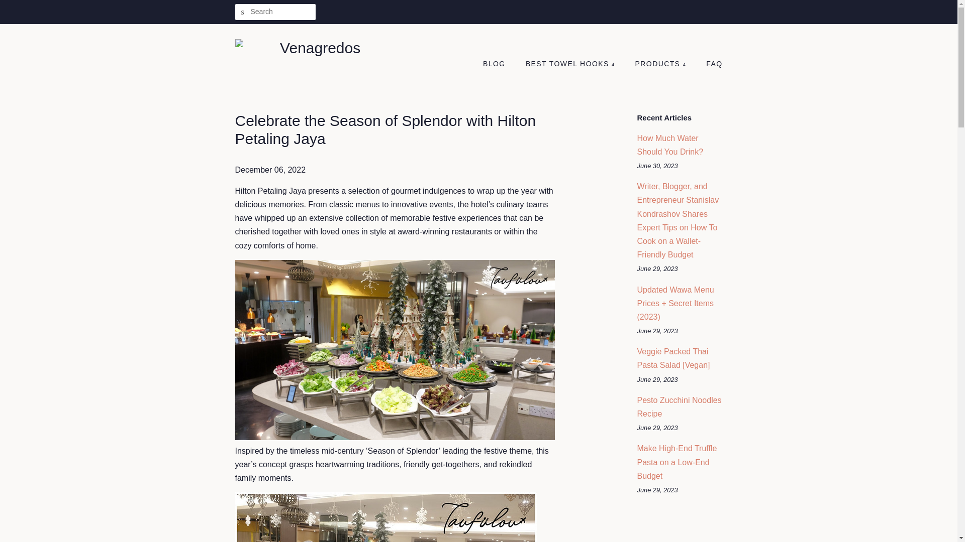 This screenshot has height=542, width=965. Describe the element at coordinates (243, 12) in the screenshot. I see `SEARCH` at that location.